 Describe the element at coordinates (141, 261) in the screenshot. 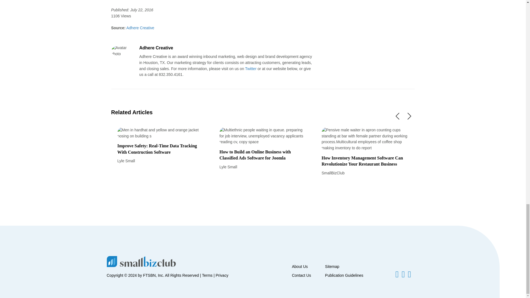

I see `SmallBizClub-Primary-Logo-2023` at that location.